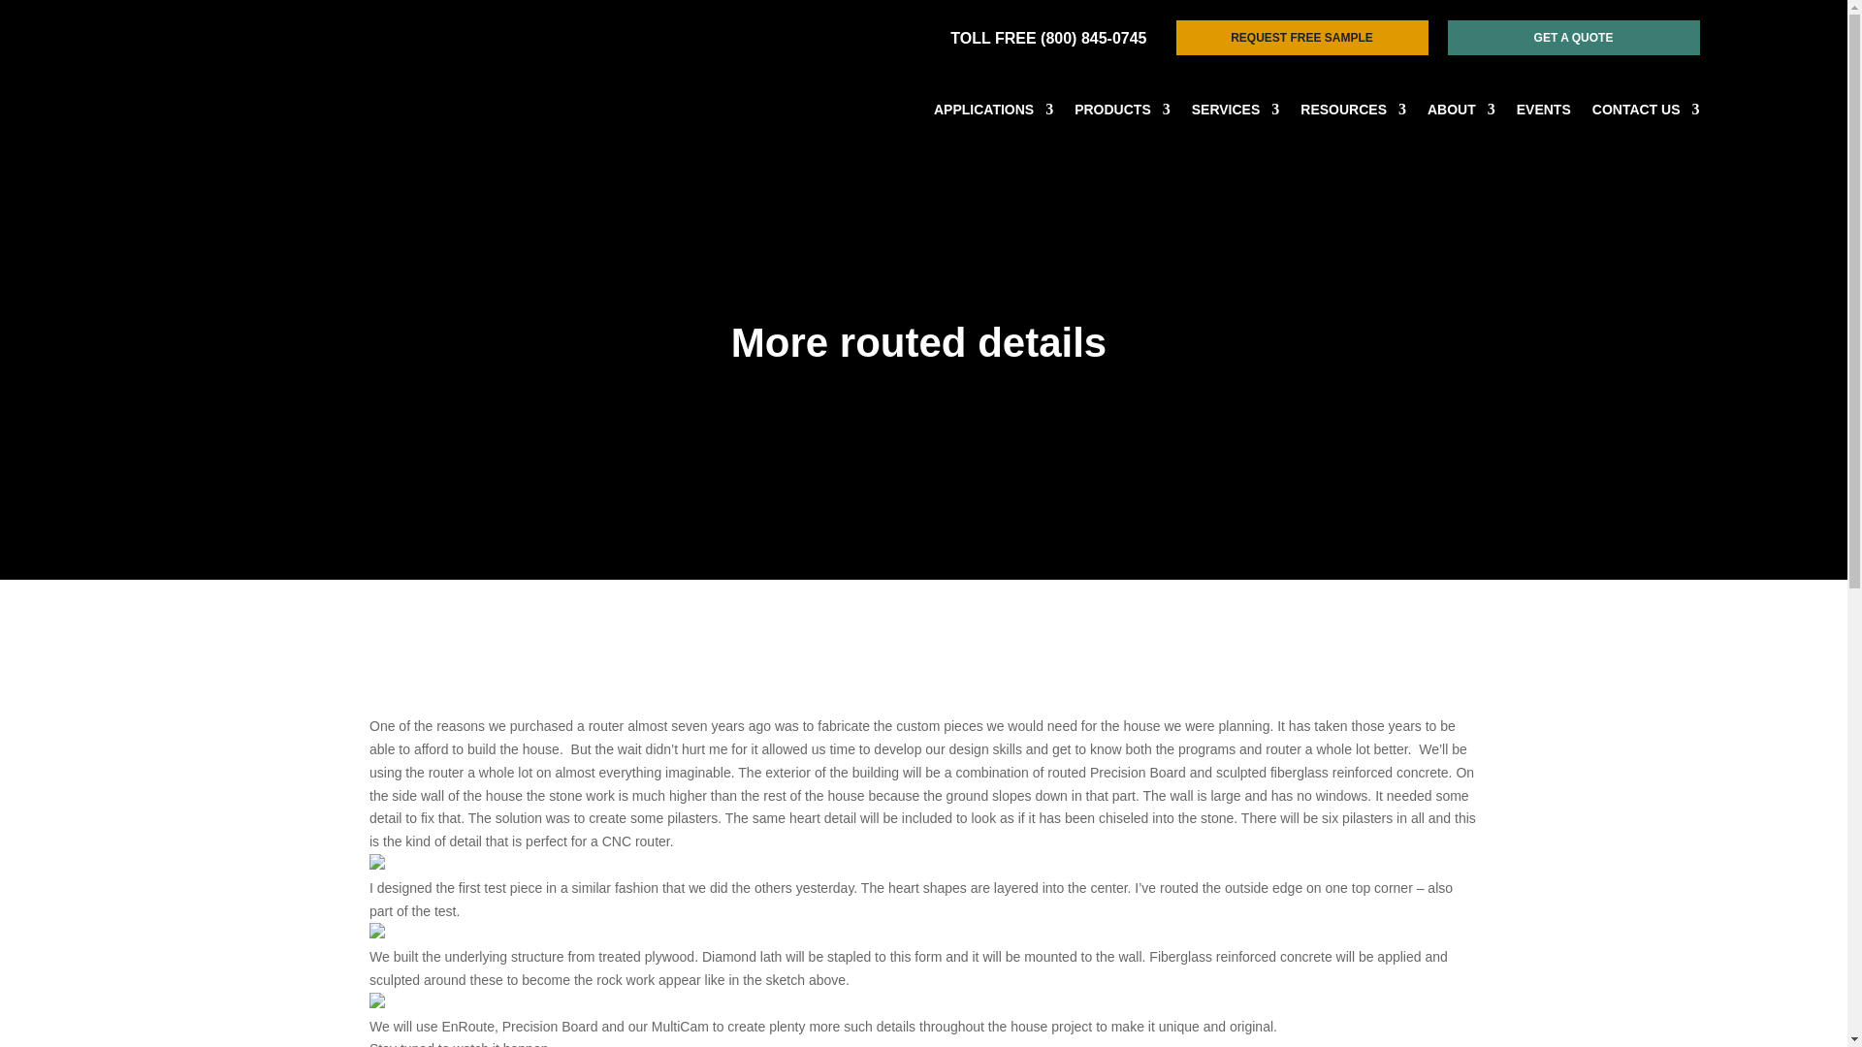 This screenshot has height=1047, width=1862. I want to click on SERVICES, so click(1236, 112).